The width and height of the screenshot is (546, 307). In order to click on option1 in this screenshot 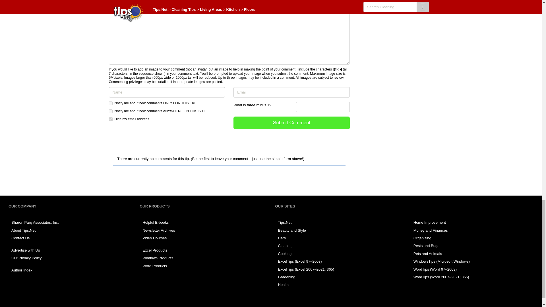, I will do `click(110, 103)`.